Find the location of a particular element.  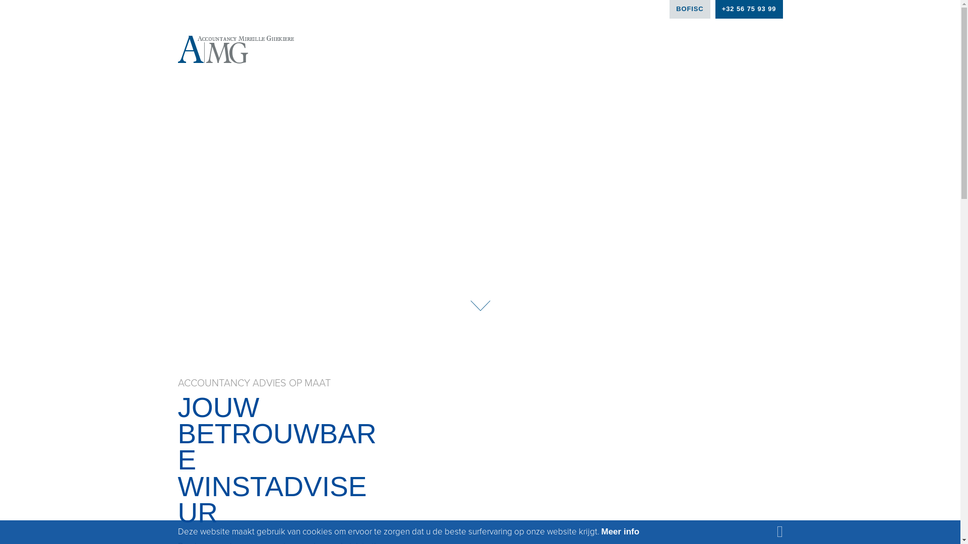

AMGACC is located at coordinates (235, 49).